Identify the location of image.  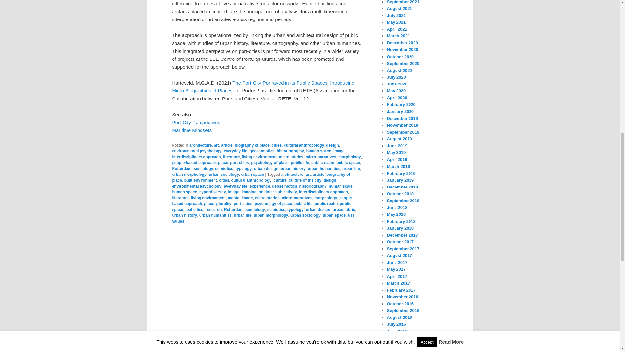
(339, 151).